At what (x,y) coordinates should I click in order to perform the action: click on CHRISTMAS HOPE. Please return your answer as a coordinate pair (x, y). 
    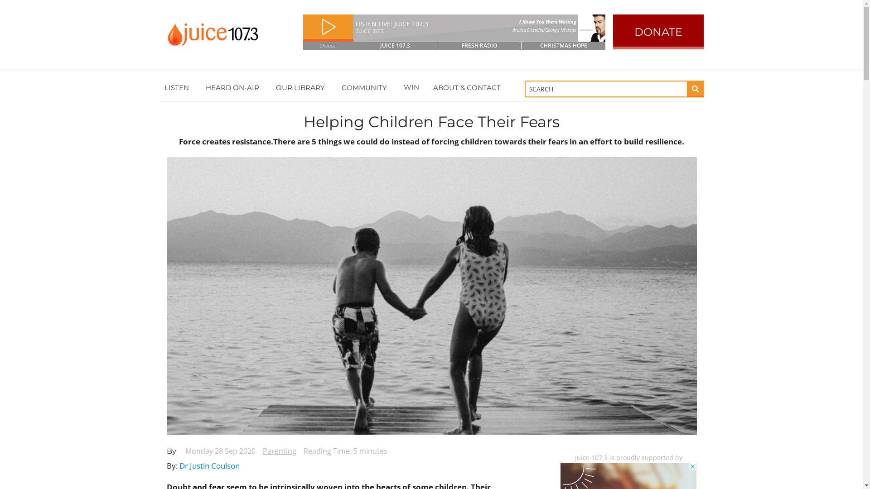
    Looking at the image, I should click on (564, 45).